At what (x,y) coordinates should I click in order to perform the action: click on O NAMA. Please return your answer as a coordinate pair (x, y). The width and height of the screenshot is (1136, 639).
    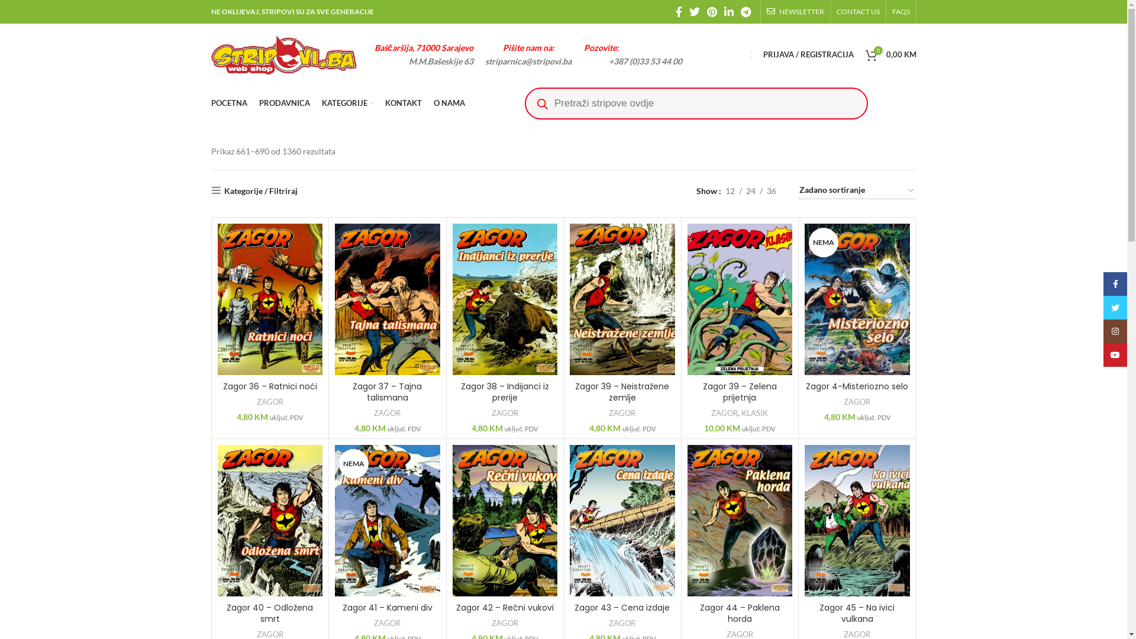
    Looking at the image, I should click on (448, 104).